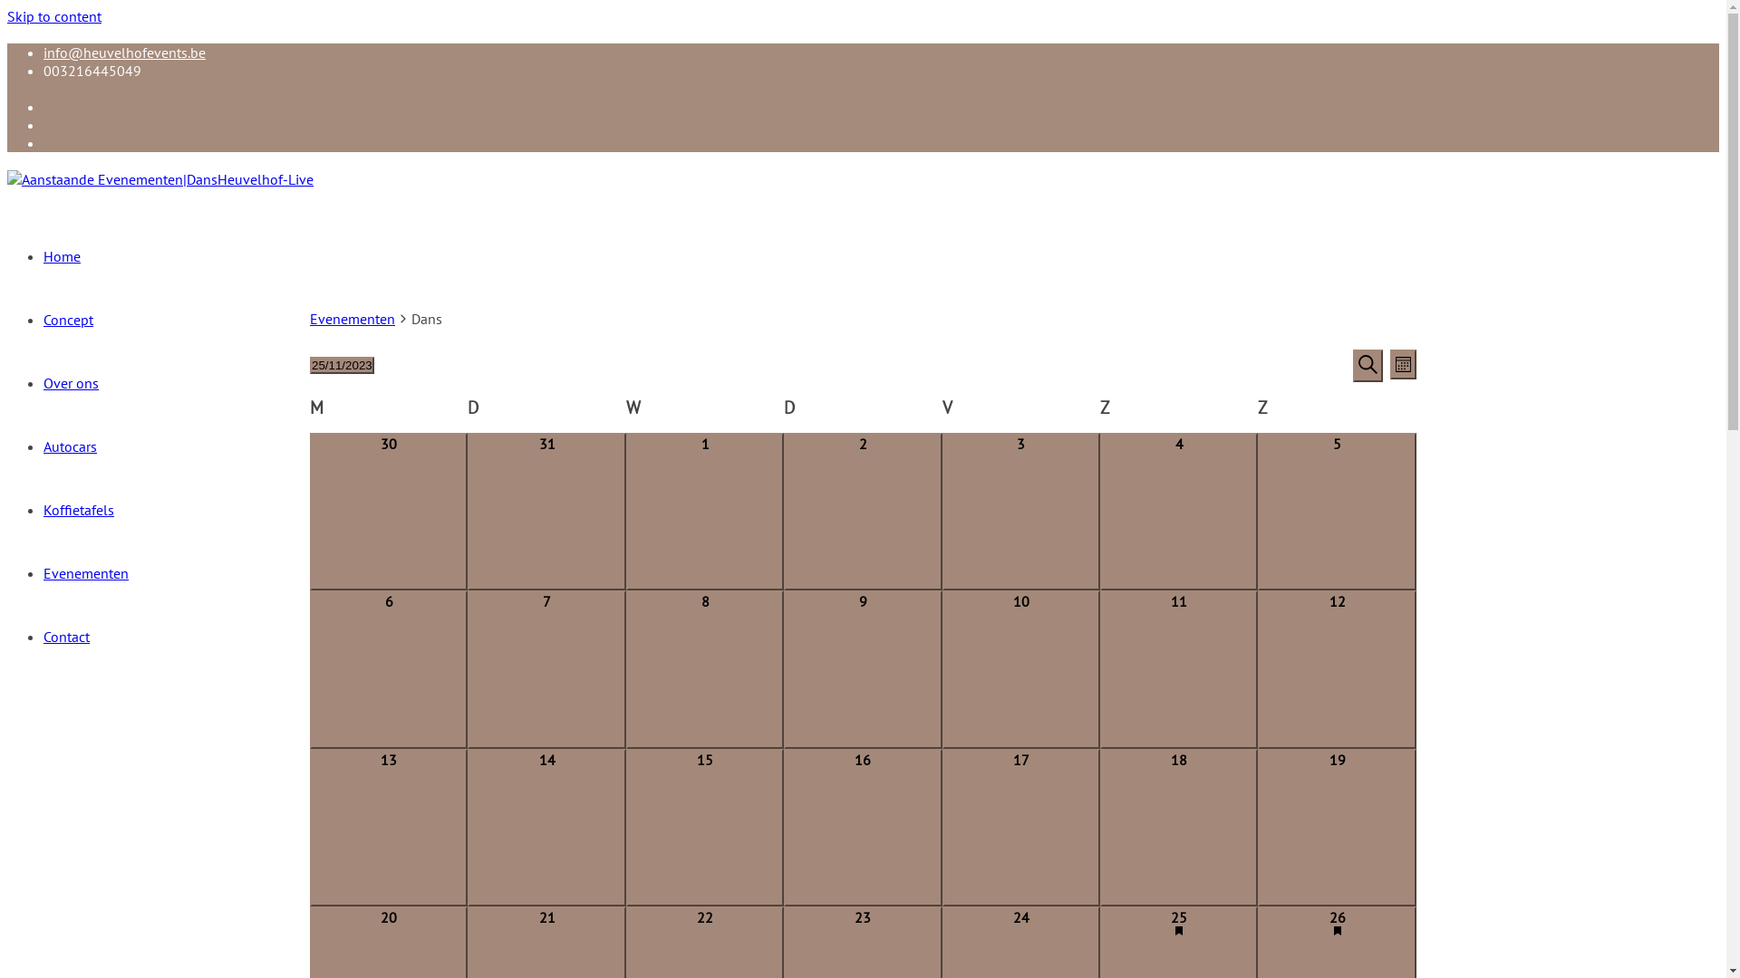 The image size is (1740, 978). What do you see at coordinates (705, 512) in the screenshot?
I see `0 evenementen,
1` at bounding box center [705, 512].